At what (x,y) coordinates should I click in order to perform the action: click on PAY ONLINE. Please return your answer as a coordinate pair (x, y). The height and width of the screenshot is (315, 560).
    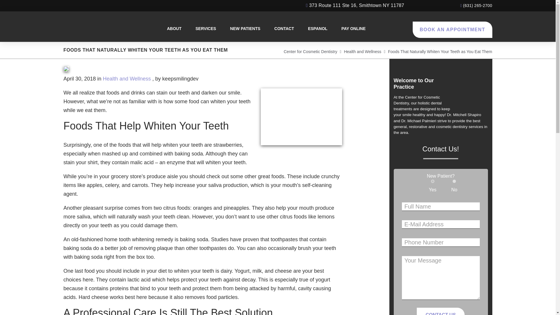
    Looking at the image, I should click on (323, 29).